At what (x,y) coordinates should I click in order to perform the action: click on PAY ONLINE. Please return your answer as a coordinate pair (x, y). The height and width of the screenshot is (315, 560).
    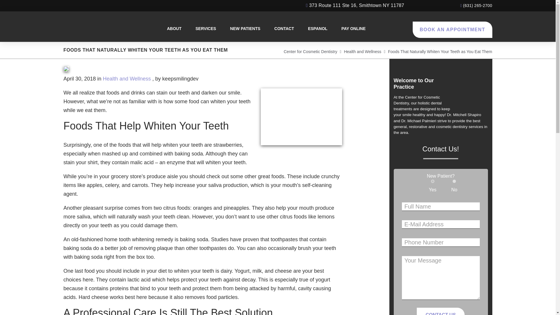
    Looking at the image, I should click on (323, 29).